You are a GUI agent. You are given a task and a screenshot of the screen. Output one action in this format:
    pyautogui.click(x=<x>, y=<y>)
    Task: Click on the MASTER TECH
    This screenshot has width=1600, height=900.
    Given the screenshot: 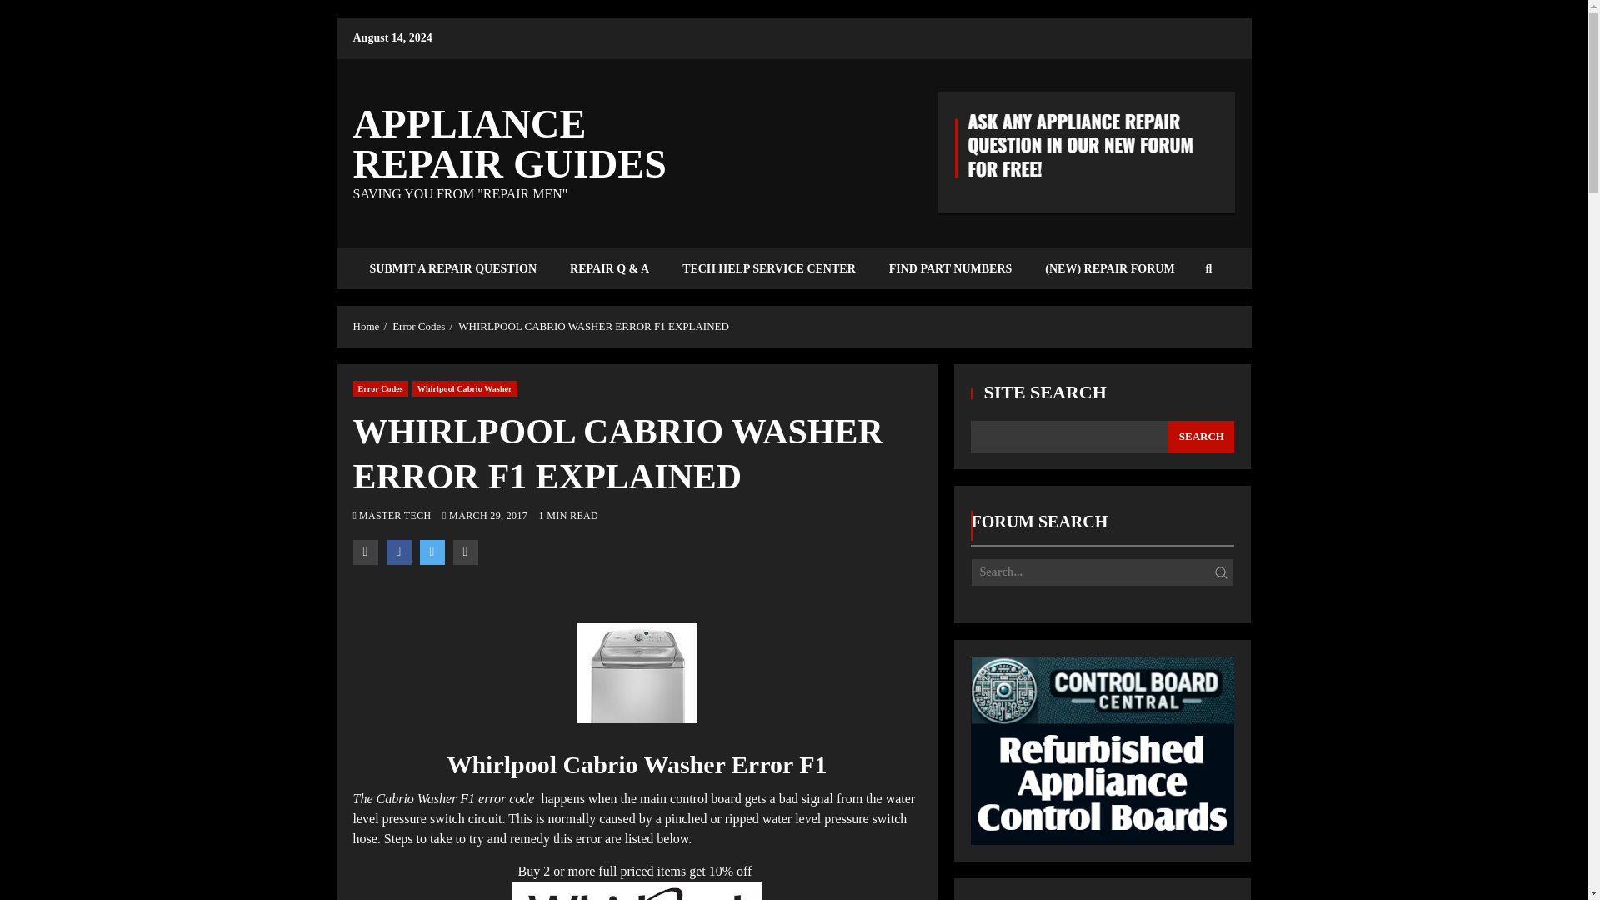 What is the action you would take?
    pyautogui.click(x=396, y=516)
    